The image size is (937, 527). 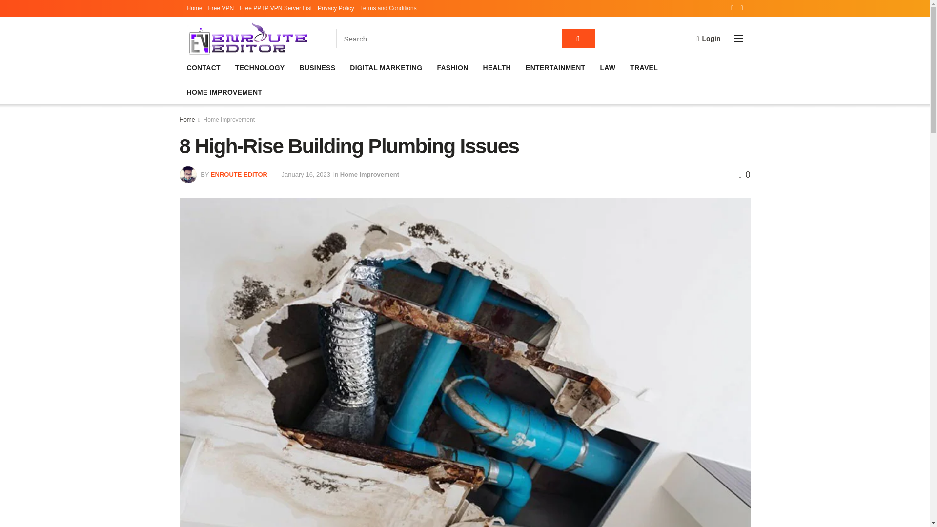 I want to click on Login, so click(x=708, y=38).